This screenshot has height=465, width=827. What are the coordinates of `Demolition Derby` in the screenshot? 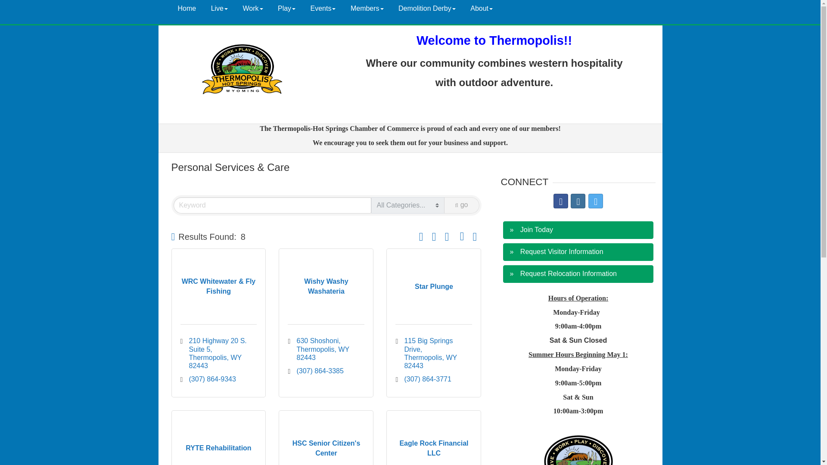 It's located at (427, 9).